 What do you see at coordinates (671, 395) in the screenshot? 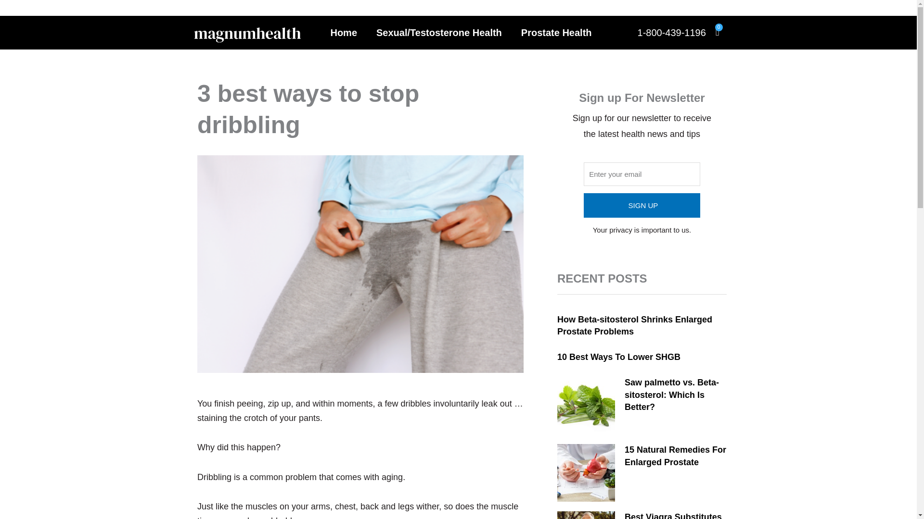
I see `Saw palmetto vs. Beta-sitosterol: Which Is Better?` at bounding box center [671, 395].